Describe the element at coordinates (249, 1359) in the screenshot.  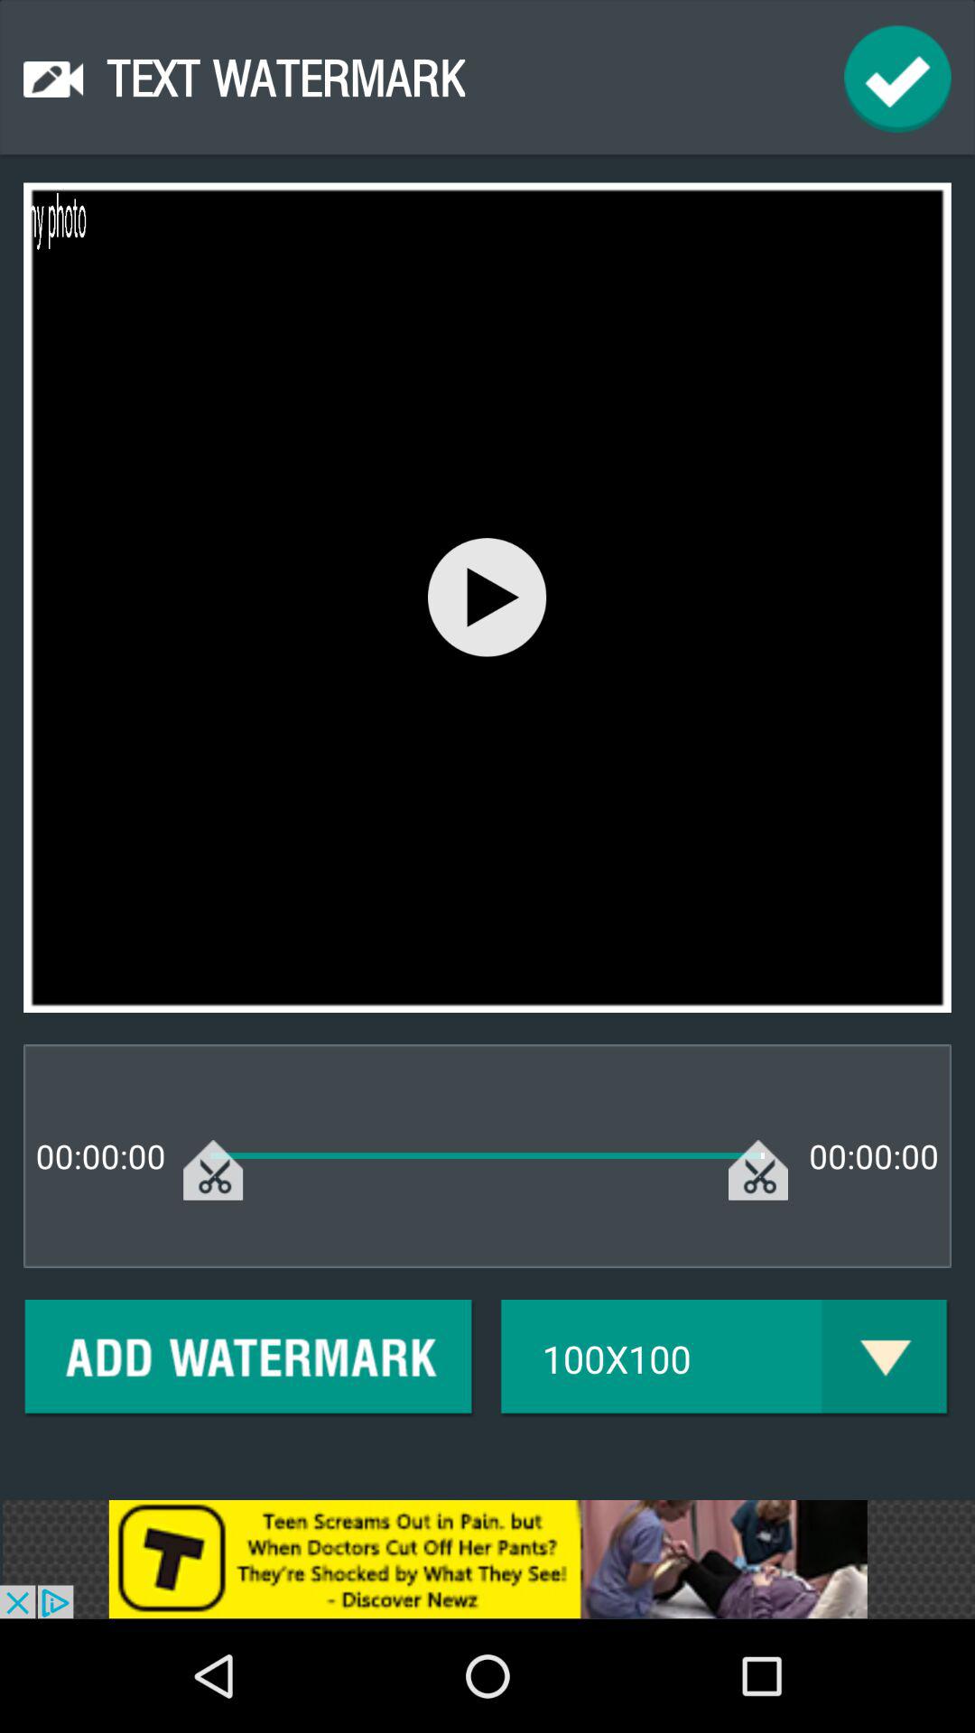
I see `add watermark option` at that location.